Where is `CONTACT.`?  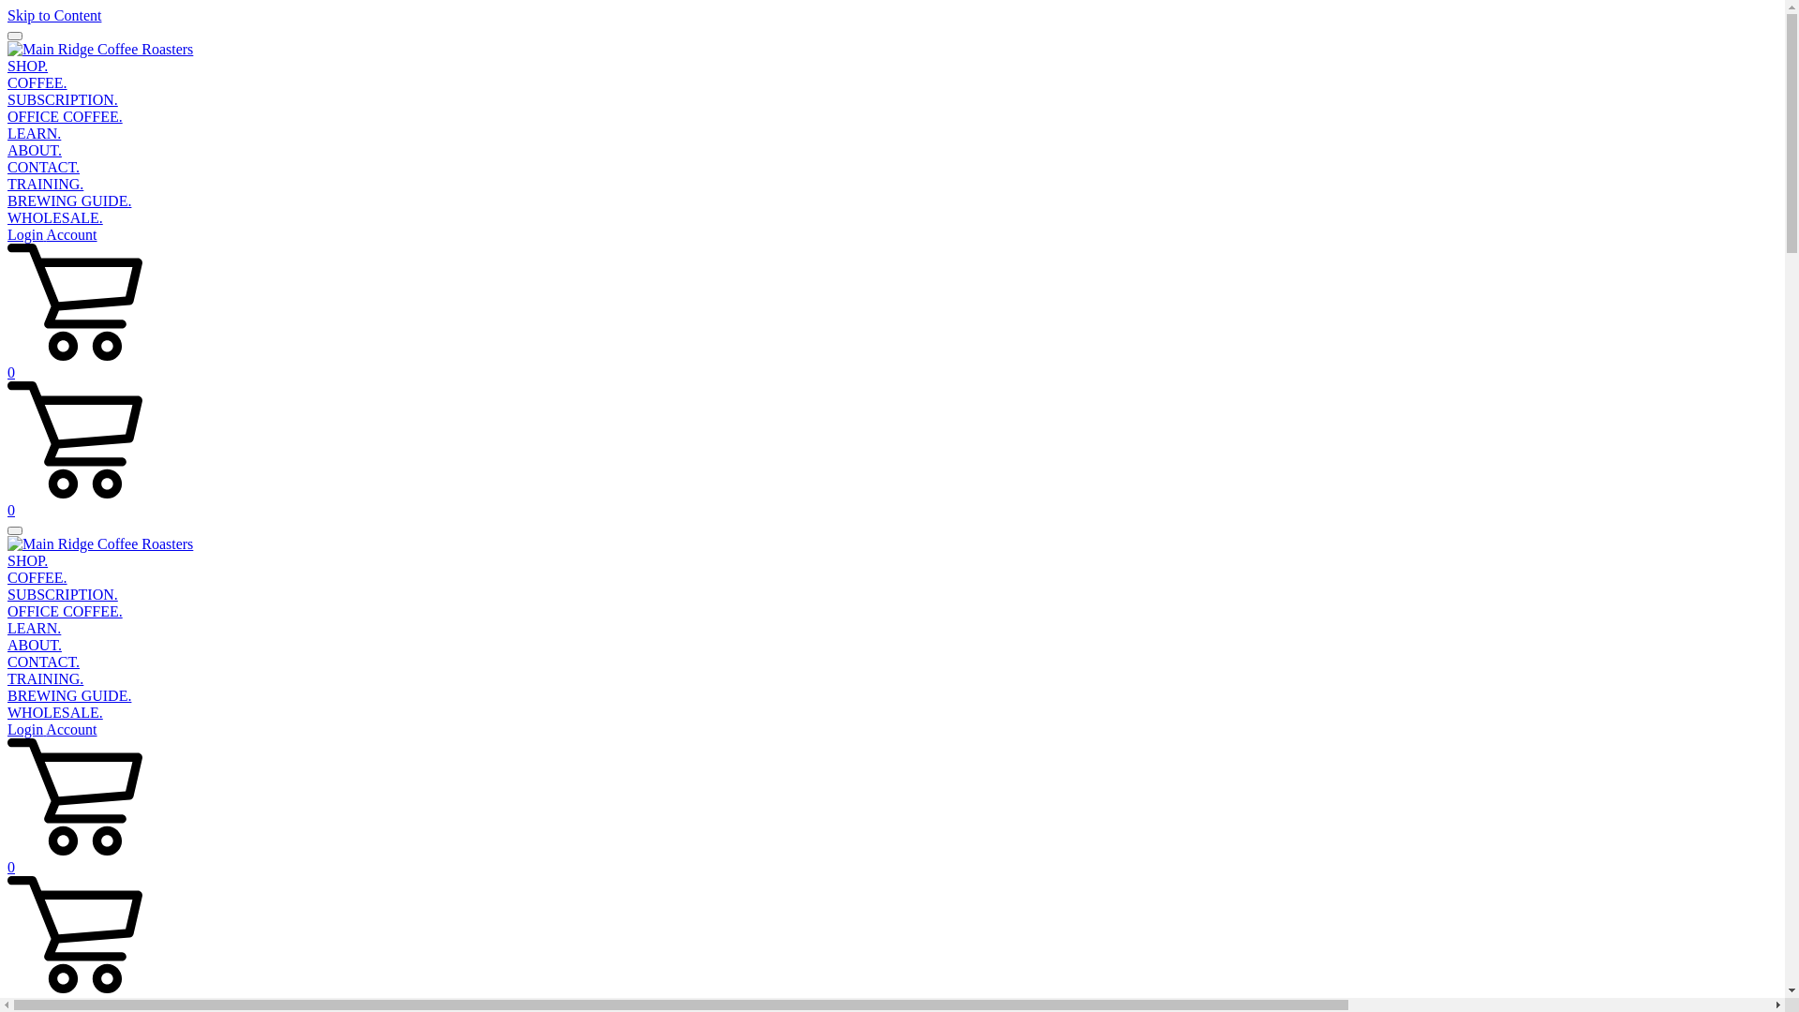
CONTACT. is located at coordinates (43, 662).